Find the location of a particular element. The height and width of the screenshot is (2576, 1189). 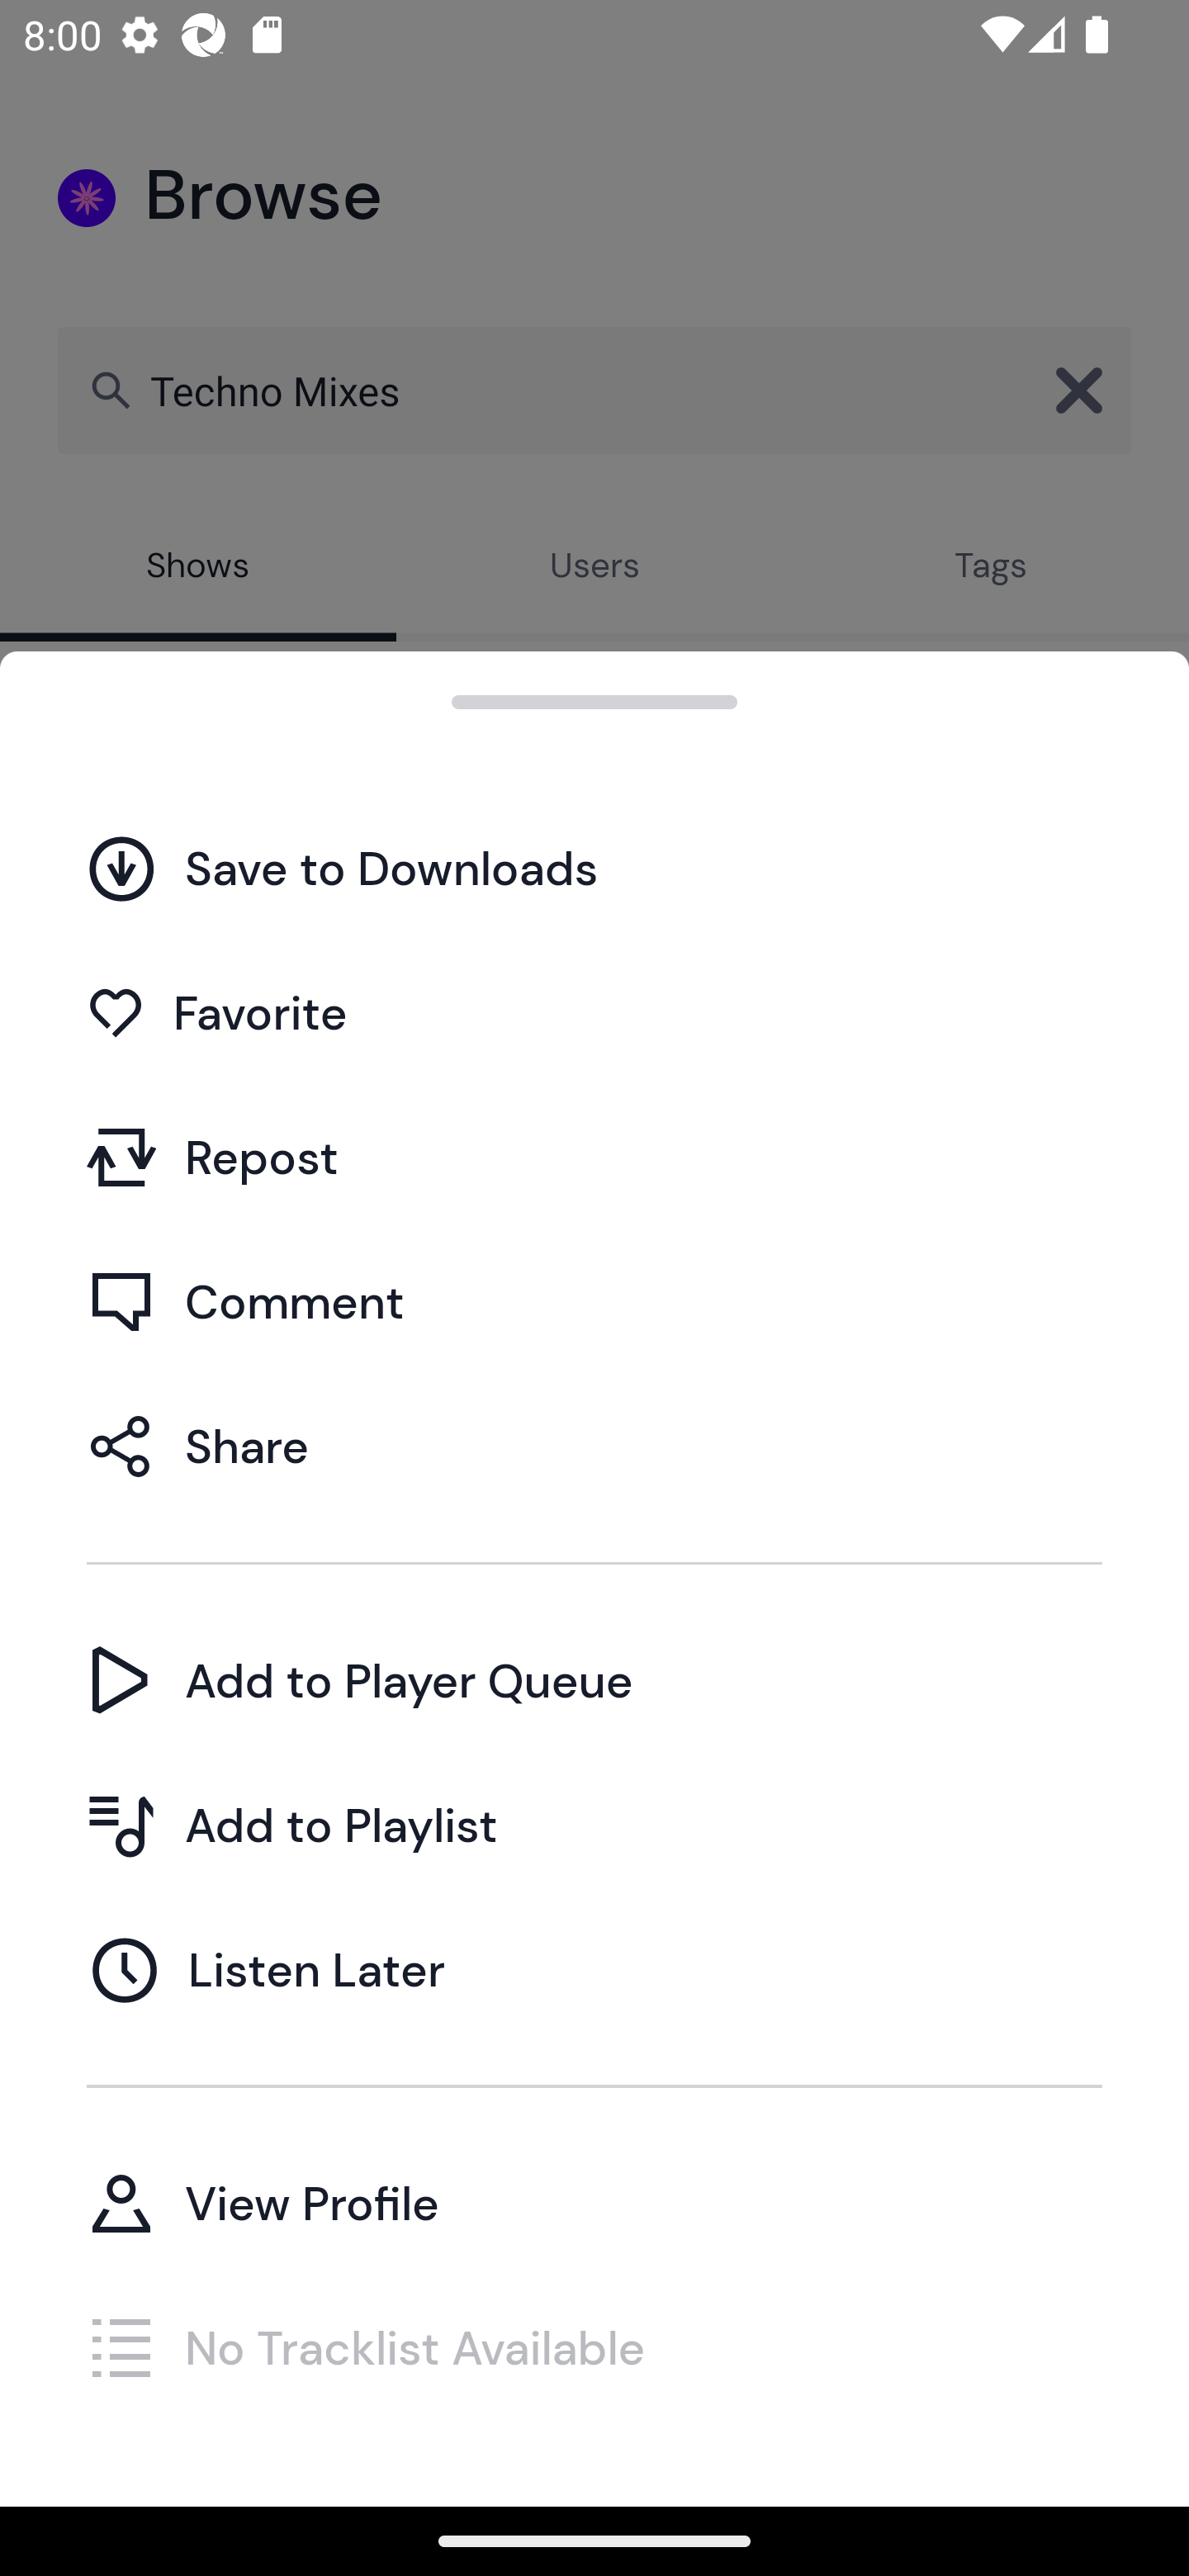

Comment is located at coordinates (594, 1300).